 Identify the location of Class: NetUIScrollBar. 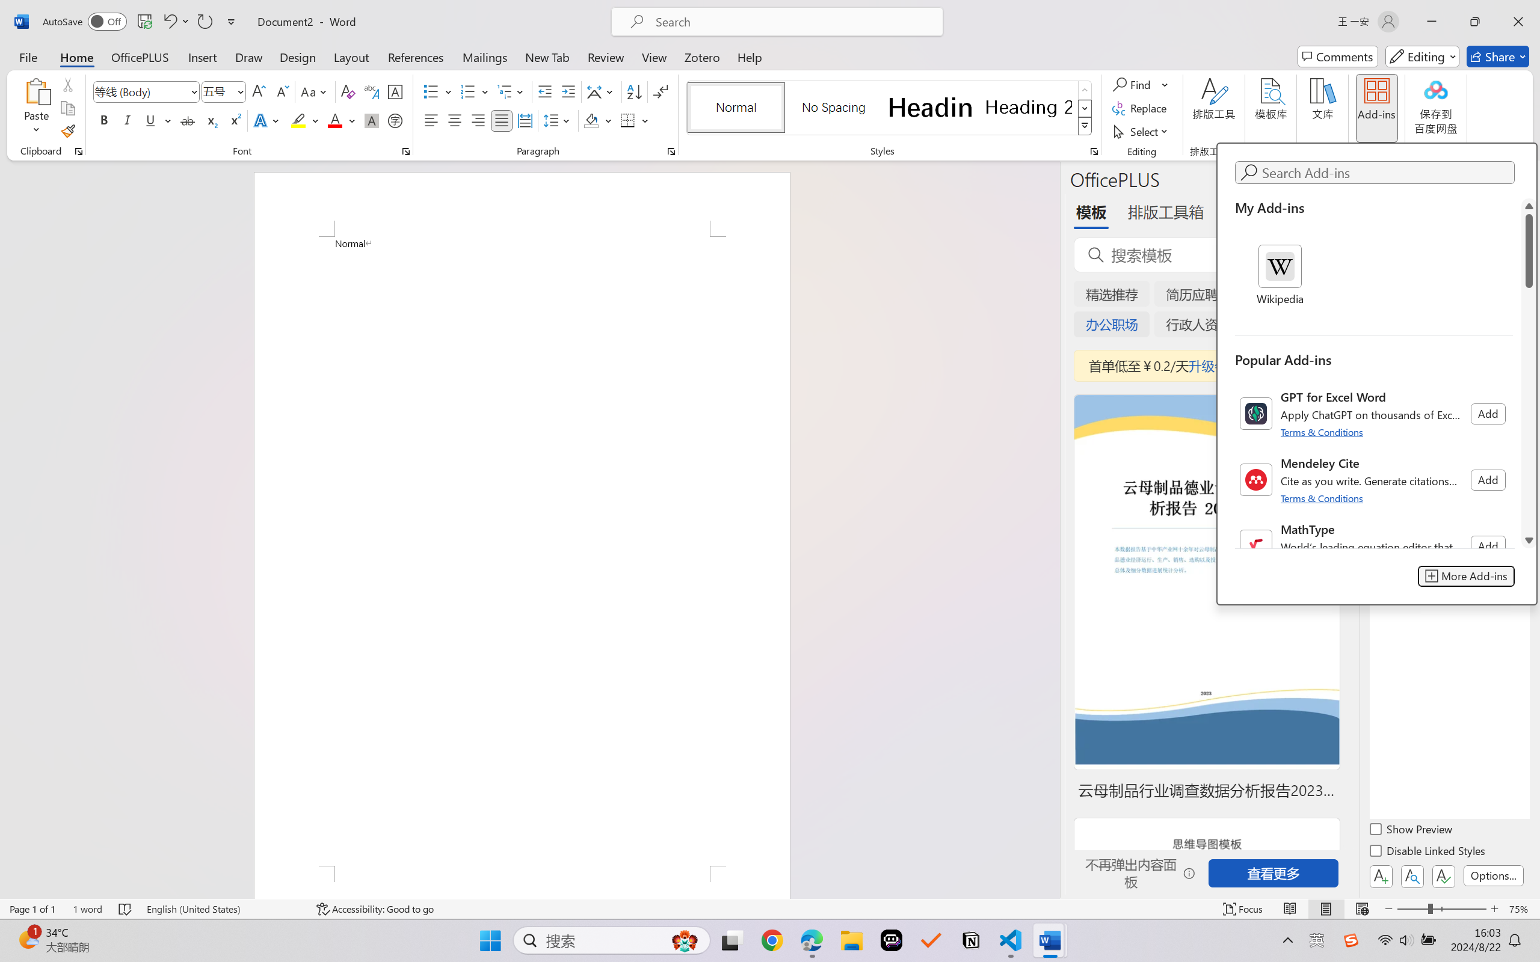
(1529, 373).